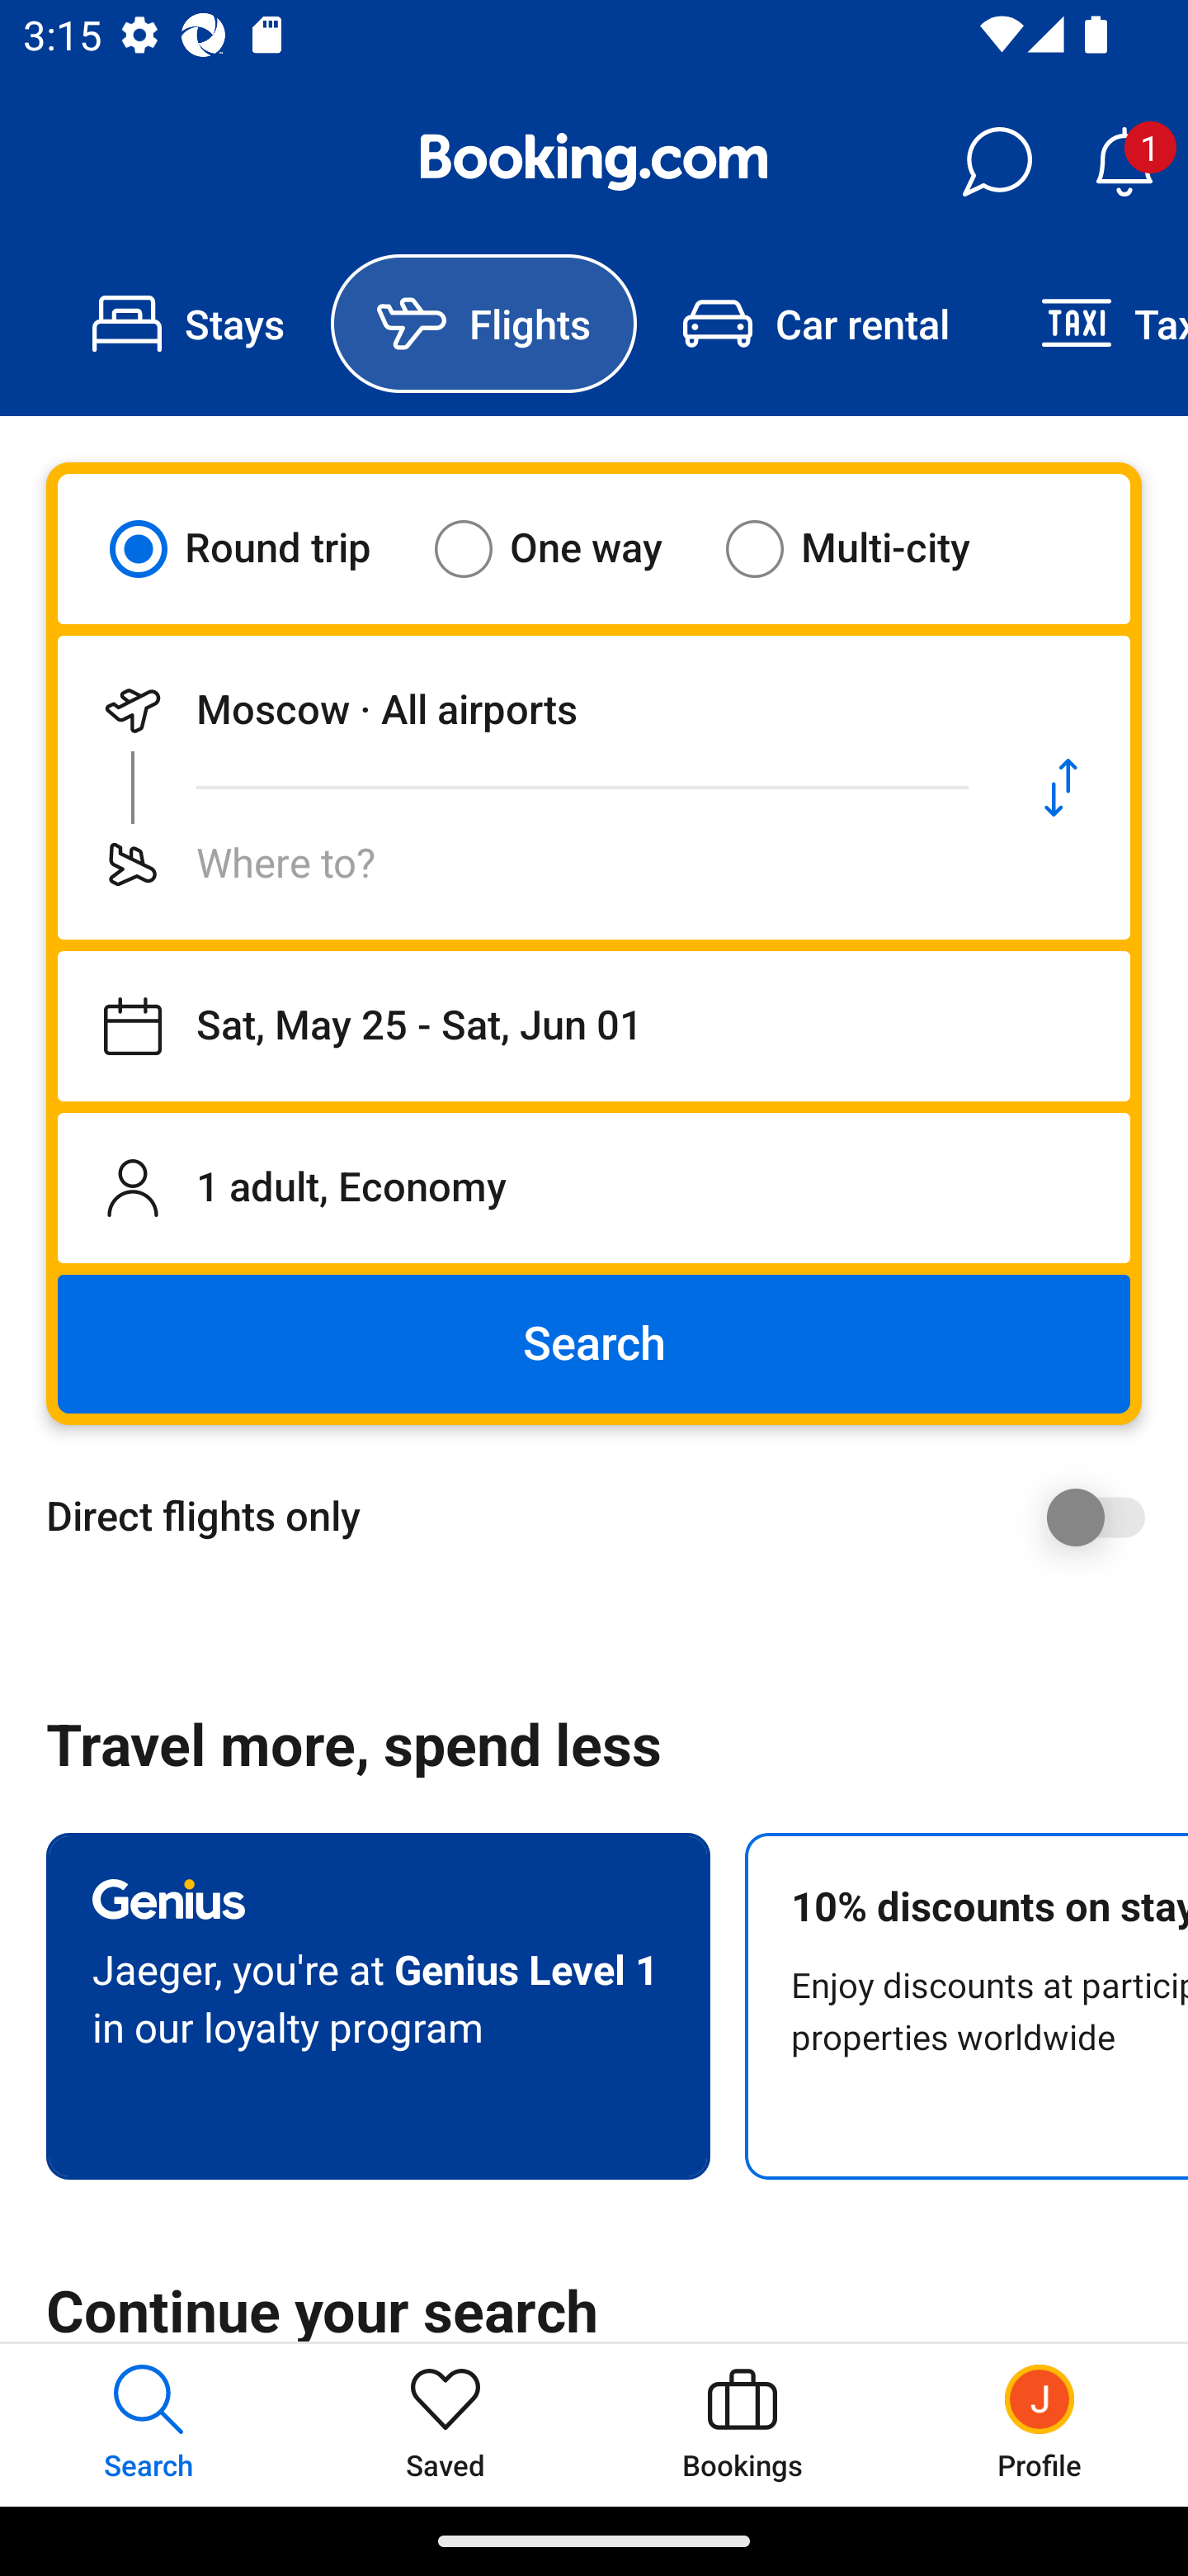  I want to click on Flights, so click(483, 324).